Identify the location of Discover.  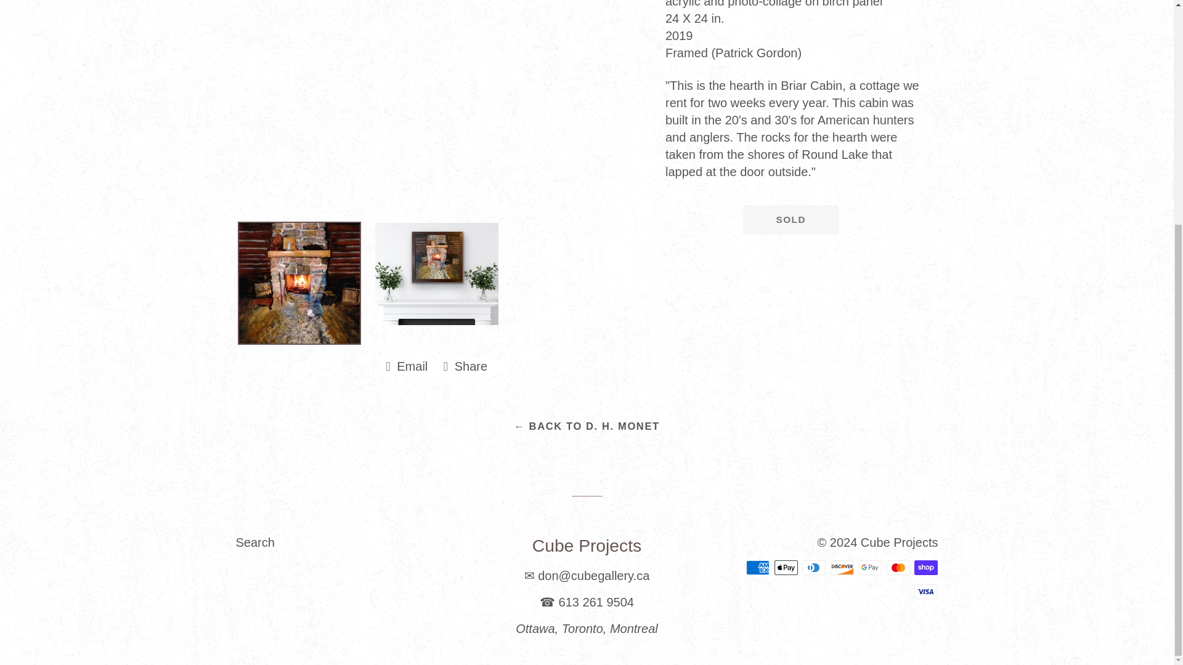
(898, 568).